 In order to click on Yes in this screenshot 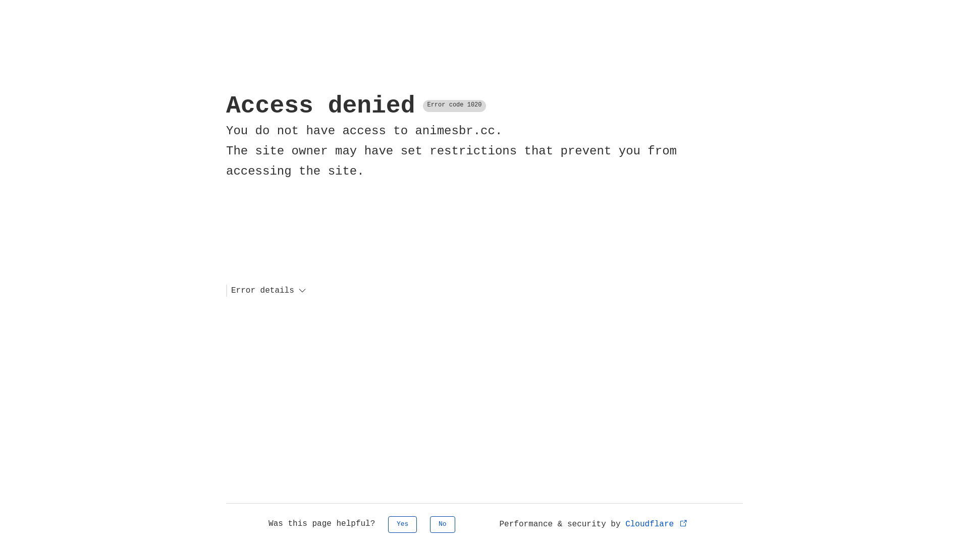, I will do `click(403, 525)`.